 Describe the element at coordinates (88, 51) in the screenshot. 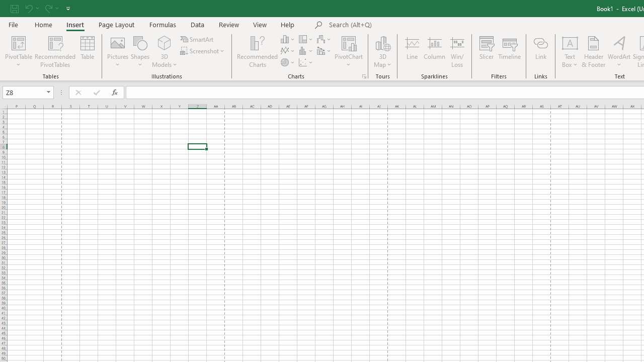

I see `Table` at that location.